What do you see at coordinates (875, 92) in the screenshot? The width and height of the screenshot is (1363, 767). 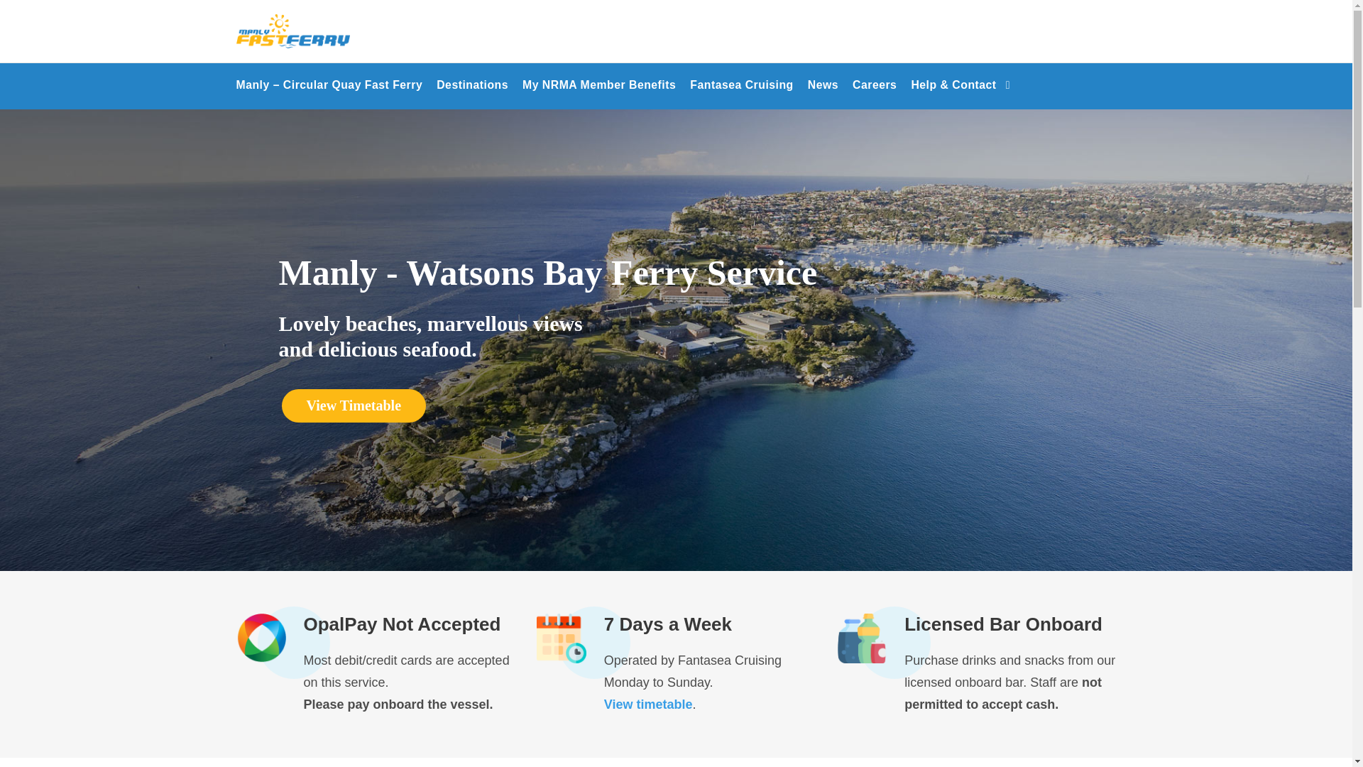 I see `Careers` at bounding box center [875, 92].